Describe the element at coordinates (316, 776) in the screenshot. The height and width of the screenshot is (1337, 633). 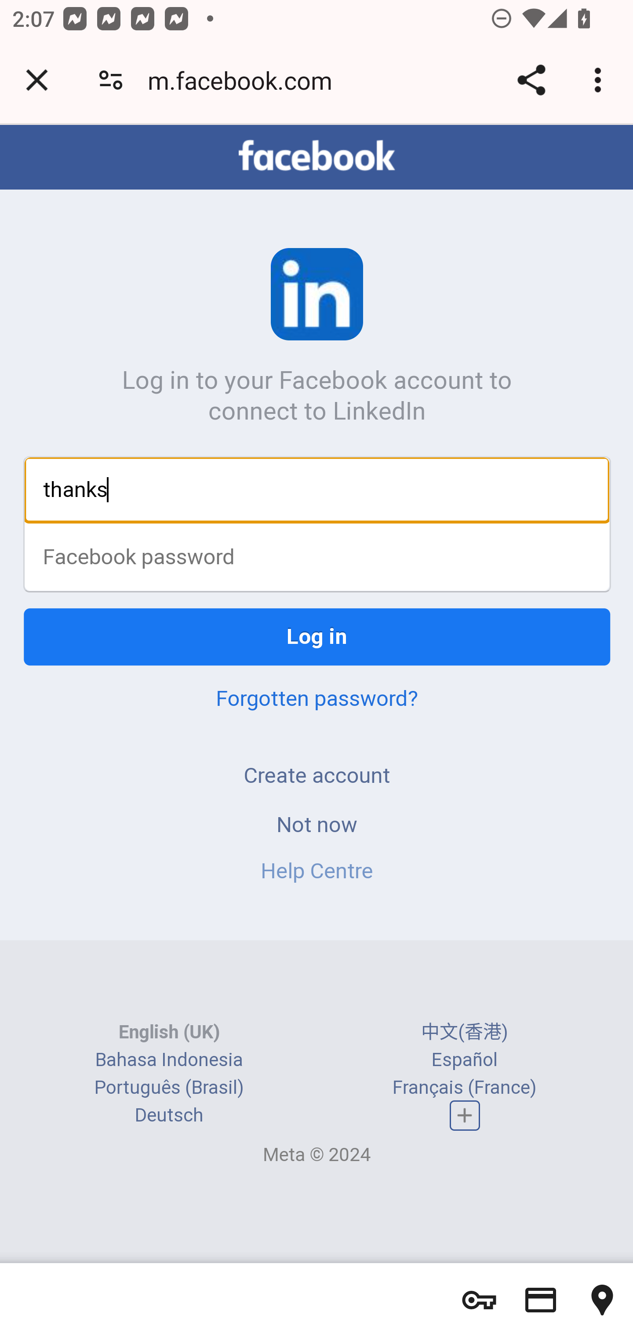
I see `Create account` at that location.